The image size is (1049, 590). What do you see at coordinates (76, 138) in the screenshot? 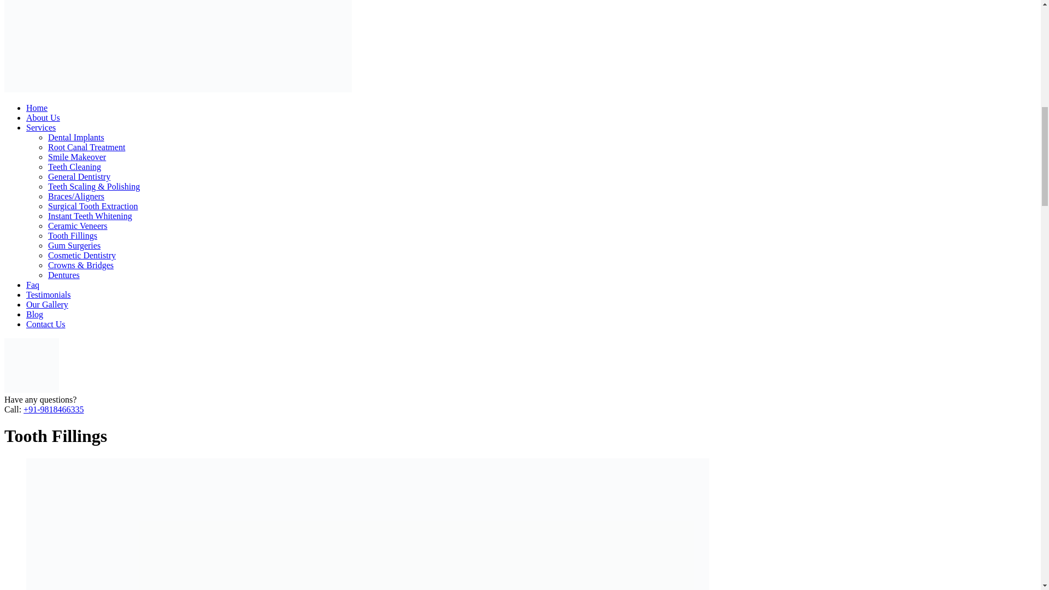
I see `Dental Implants` at bounding box center [76, 138].